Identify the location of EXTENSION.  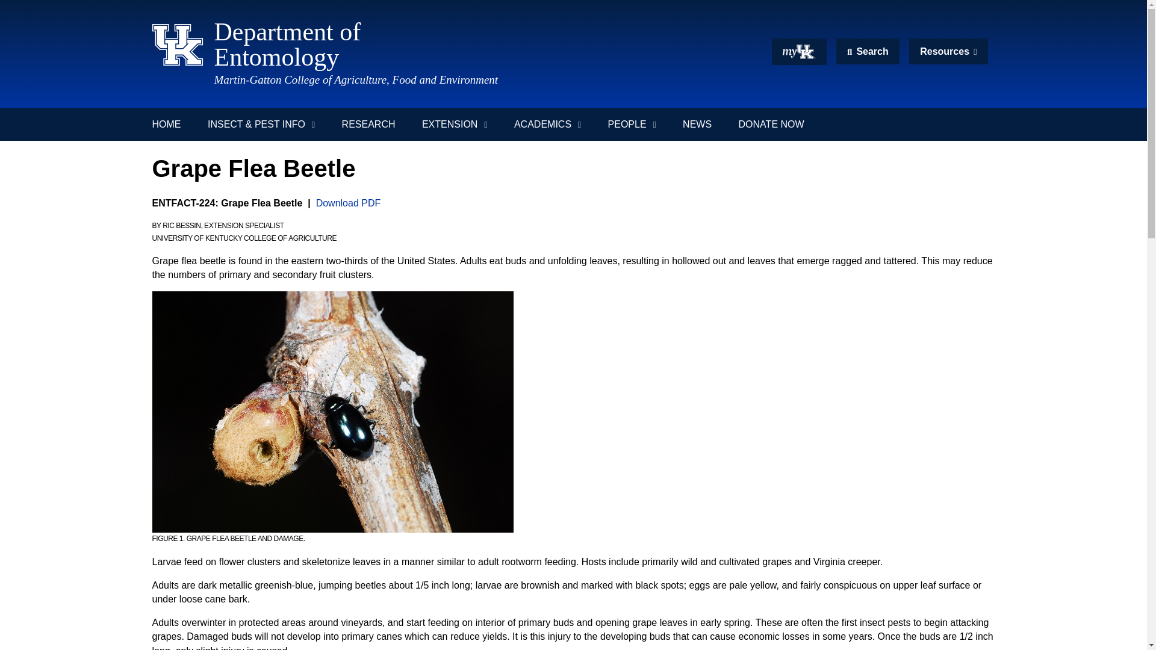
(632, 124).